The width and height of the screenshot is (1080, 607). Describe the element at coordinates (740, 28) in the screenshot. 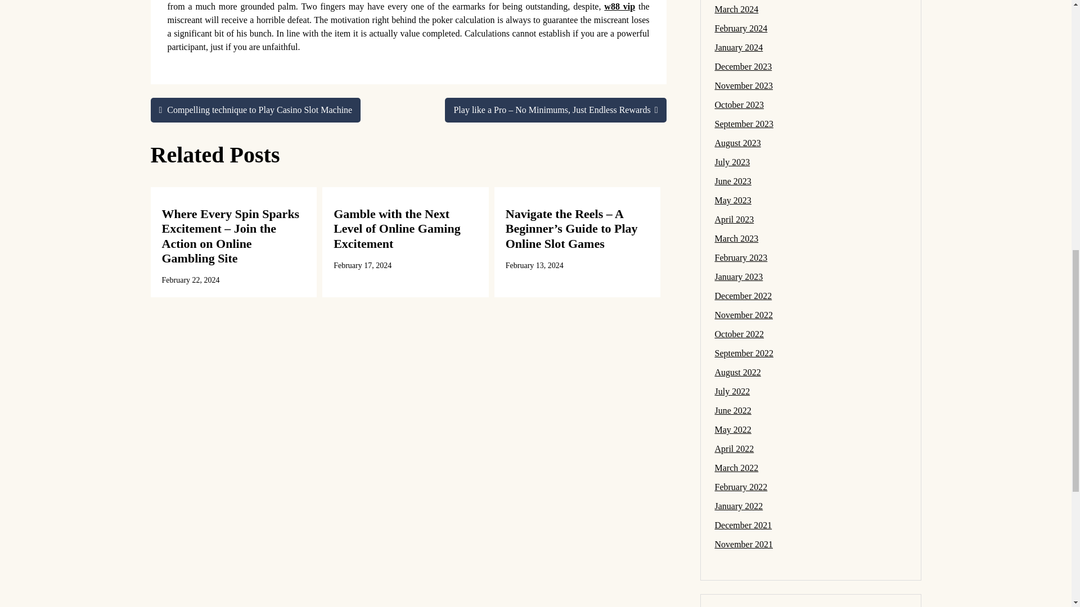

I see `February 2024` at that location.